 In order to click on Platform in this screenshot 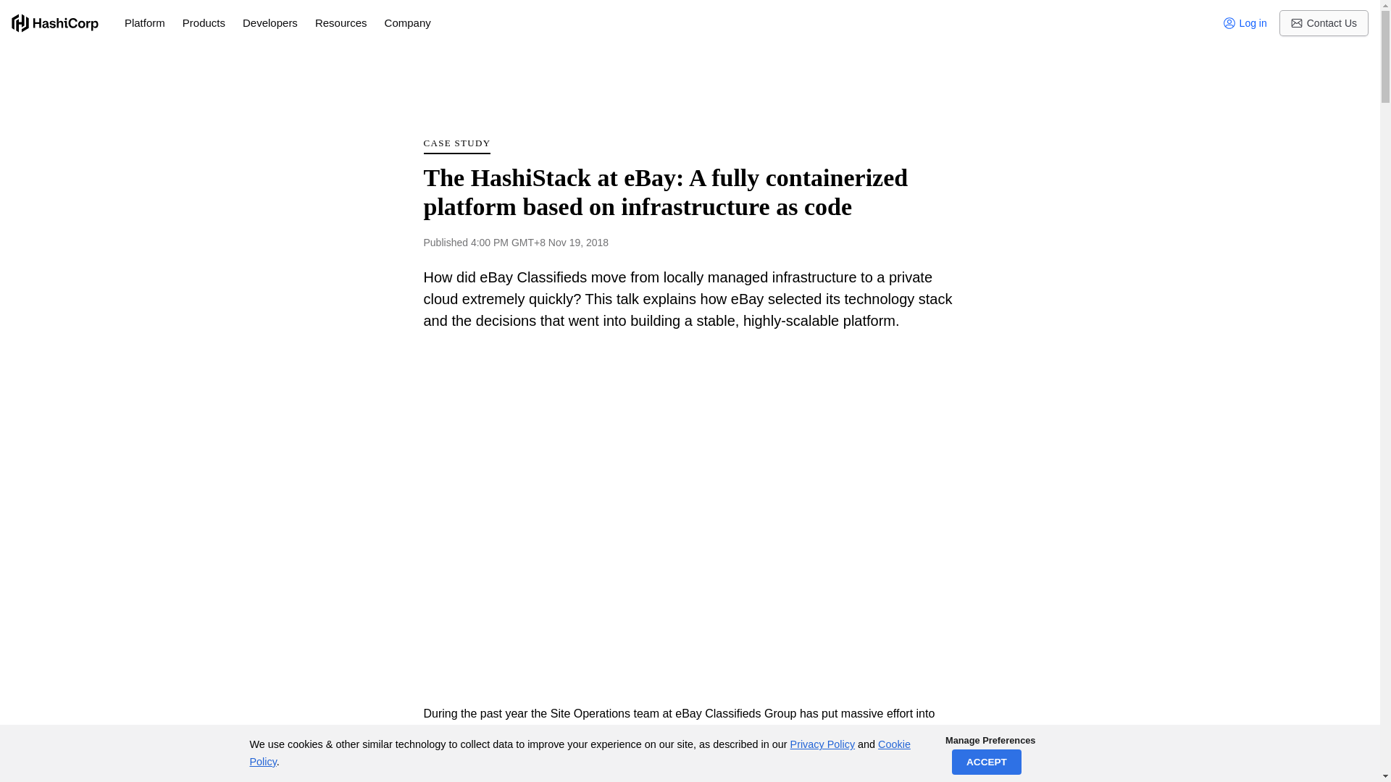, I will do `click(145, 22)`.